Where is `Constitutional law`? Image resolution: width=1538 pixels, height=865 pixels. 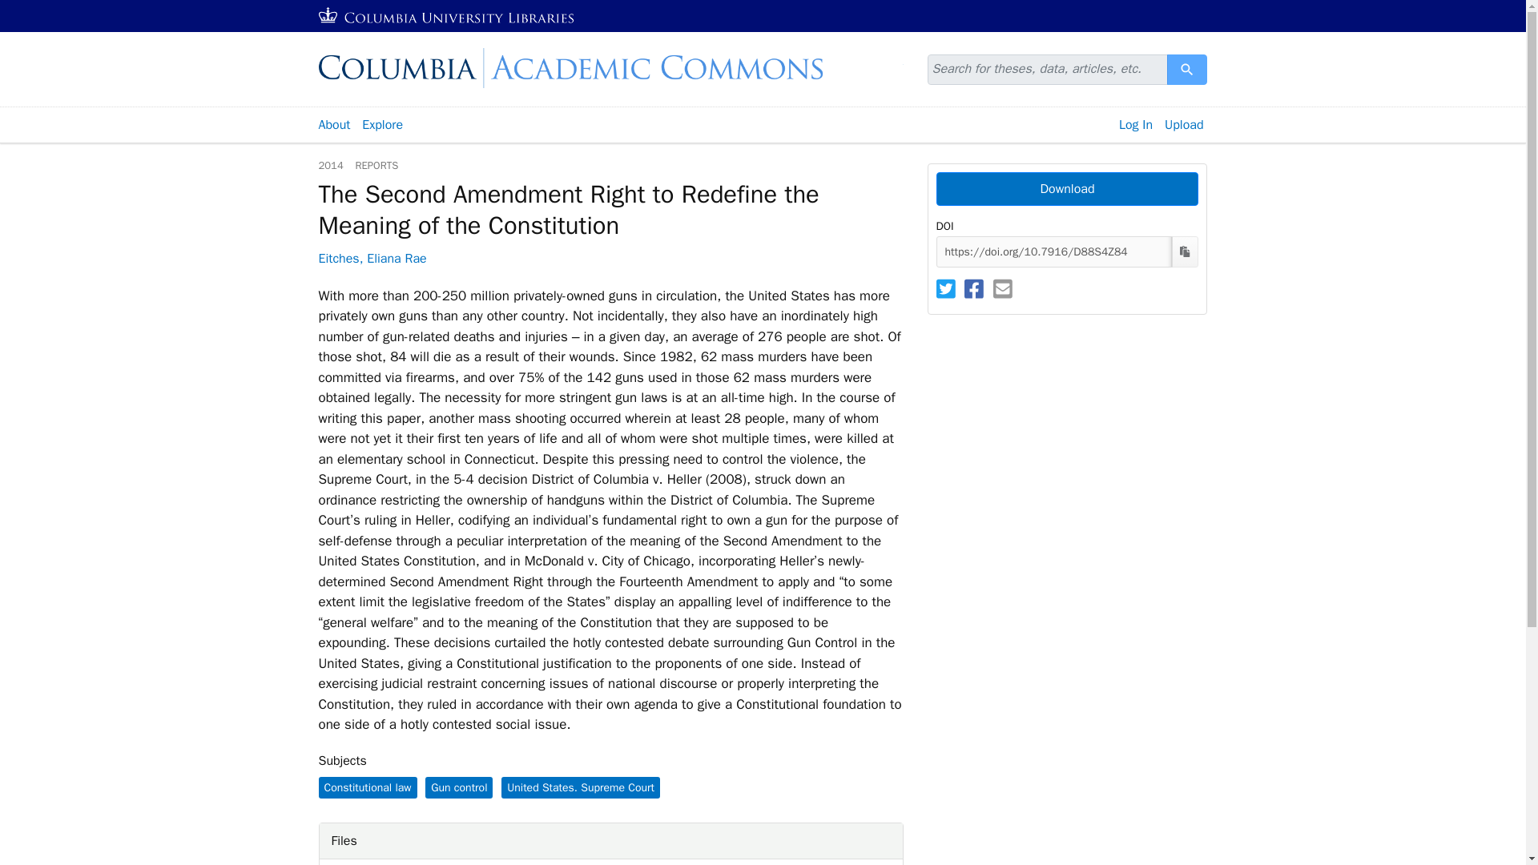
Constitutional law is located at coordinates (367, 787).